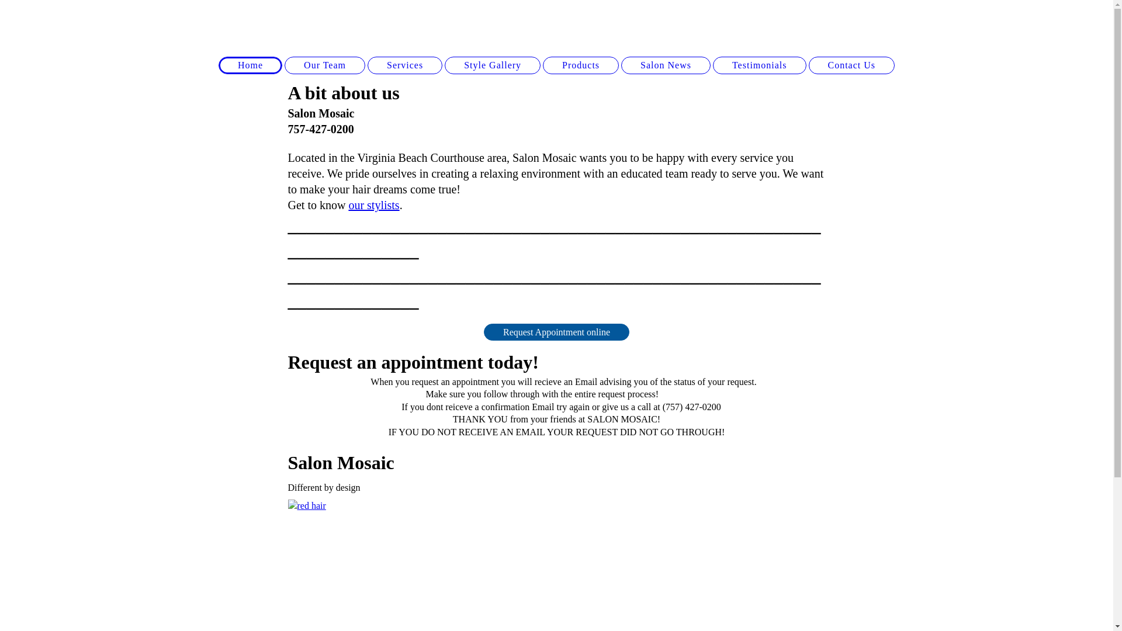 This screenshot has height=631, width=1122. Describe the element at coordinates (556, 332) in the screenshot. I see `Request Appointment online` at that location.